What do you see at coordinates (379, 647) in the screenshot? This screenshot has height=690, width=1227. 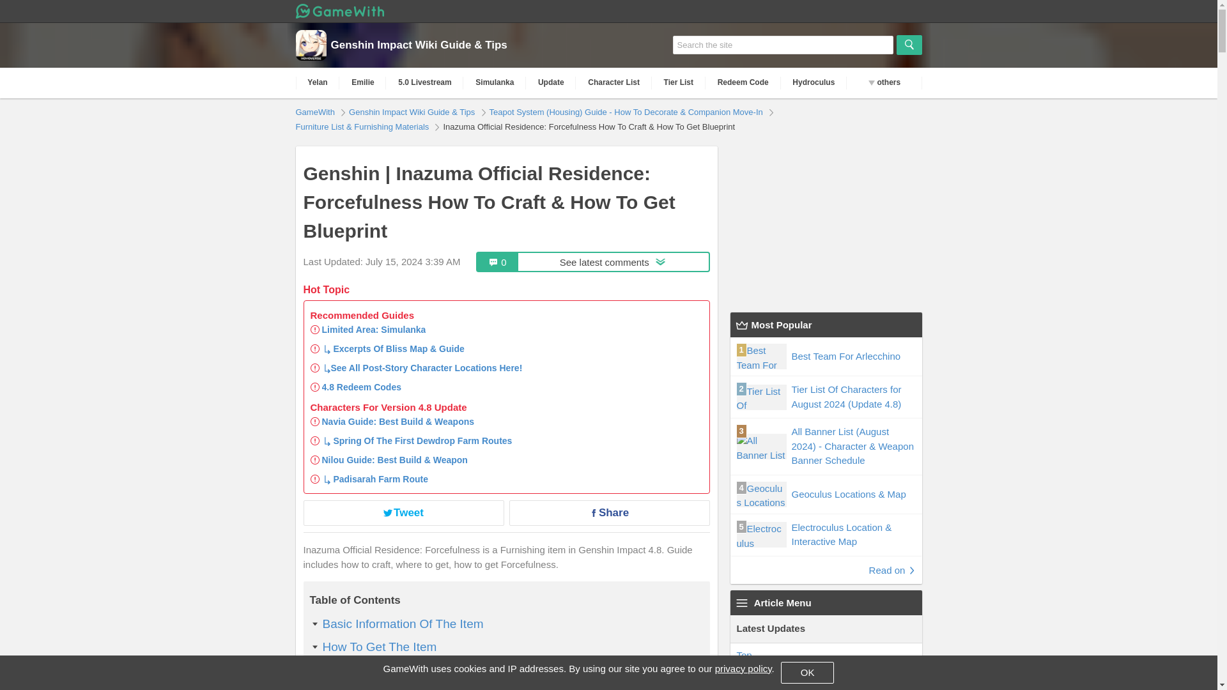 I see `Yelan` at bounding box center [379, 647].